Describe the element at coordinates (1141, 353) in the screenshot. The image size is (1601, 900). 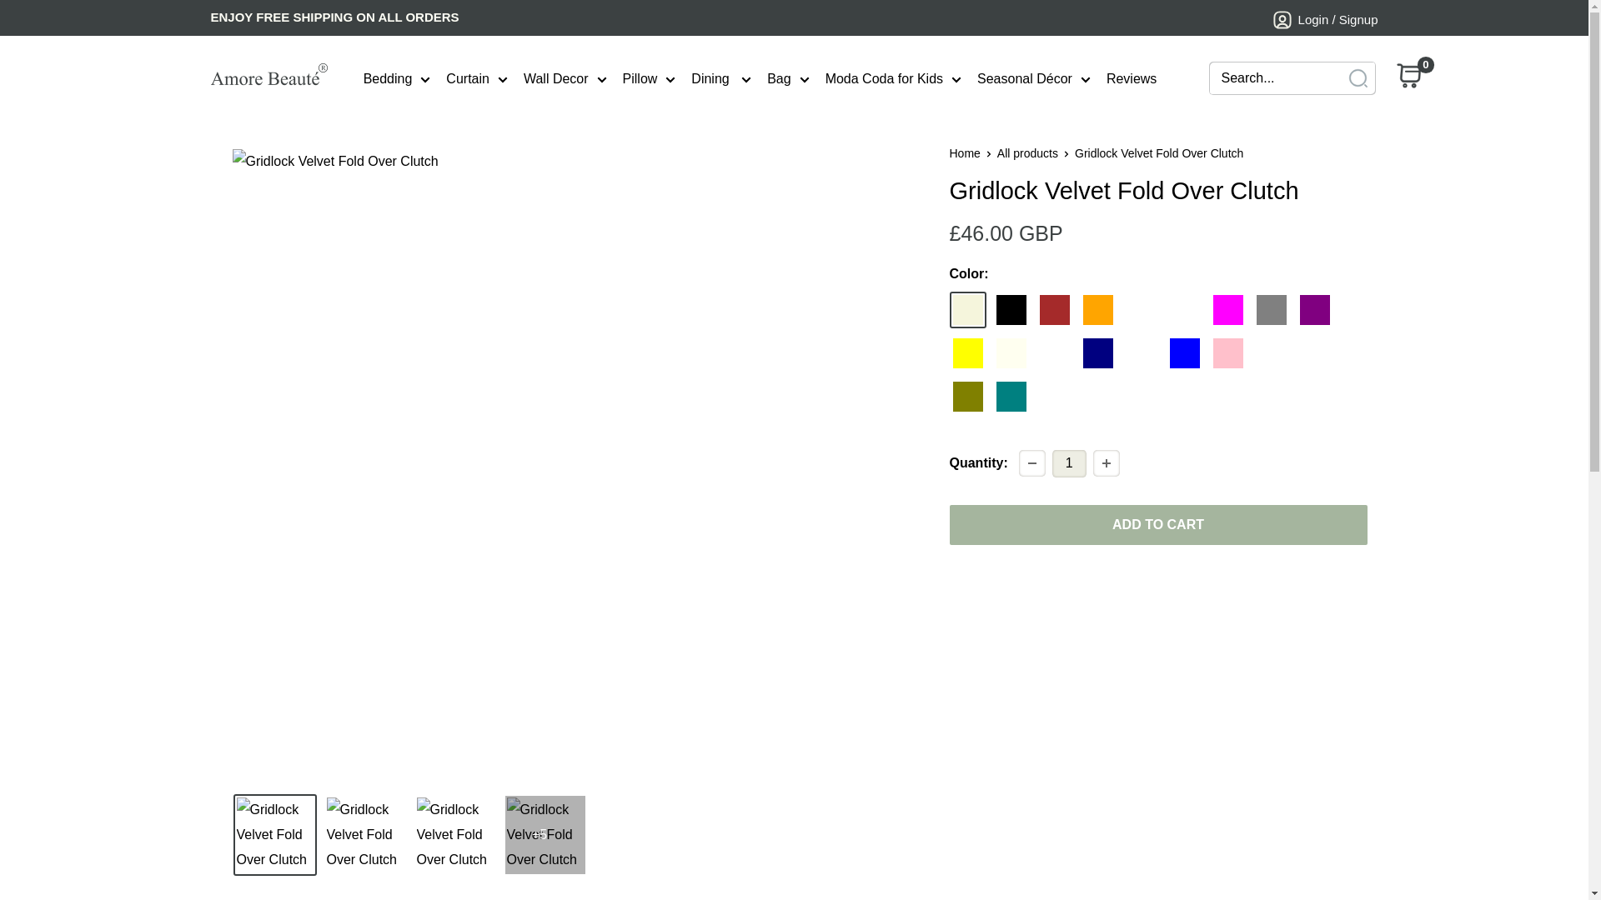
I see `Royal` at that location.